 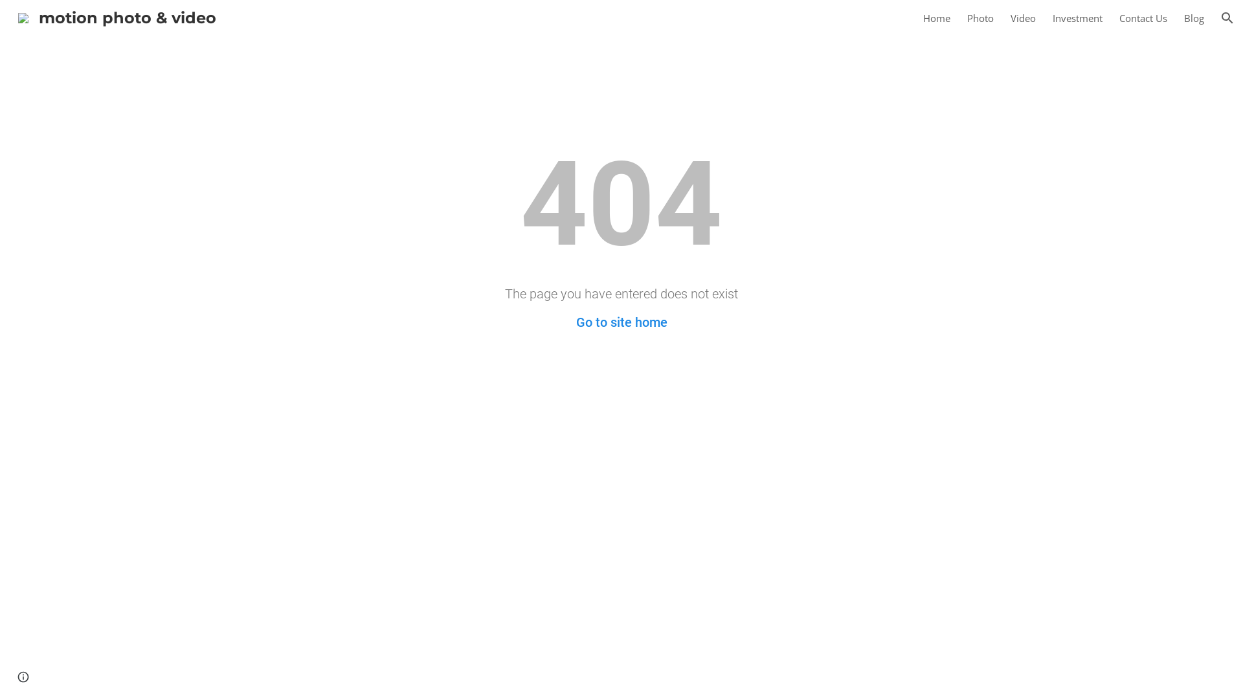 What do you see at coordinates (1023, 18) in the screenshot?
I see `Video` at bounding box center [1023, 18].